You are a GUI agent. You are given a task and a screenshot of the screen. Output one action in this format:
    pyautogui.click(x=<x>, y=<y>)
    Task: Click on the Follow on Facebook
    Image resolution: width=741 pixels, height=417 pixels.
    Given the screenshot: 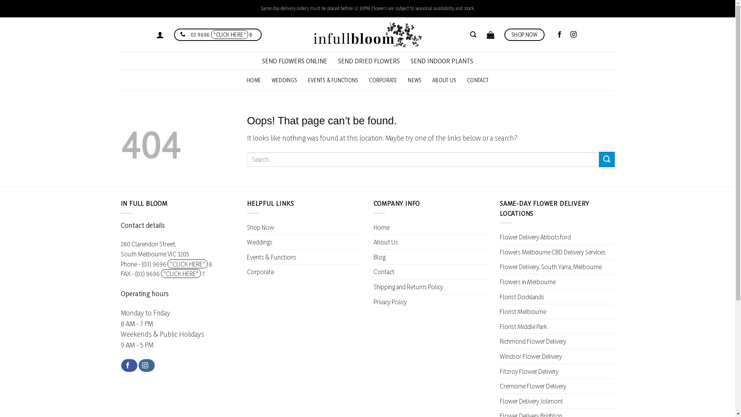 What is the action you would take?
    pyautogui.click(x=129, y=366)
    